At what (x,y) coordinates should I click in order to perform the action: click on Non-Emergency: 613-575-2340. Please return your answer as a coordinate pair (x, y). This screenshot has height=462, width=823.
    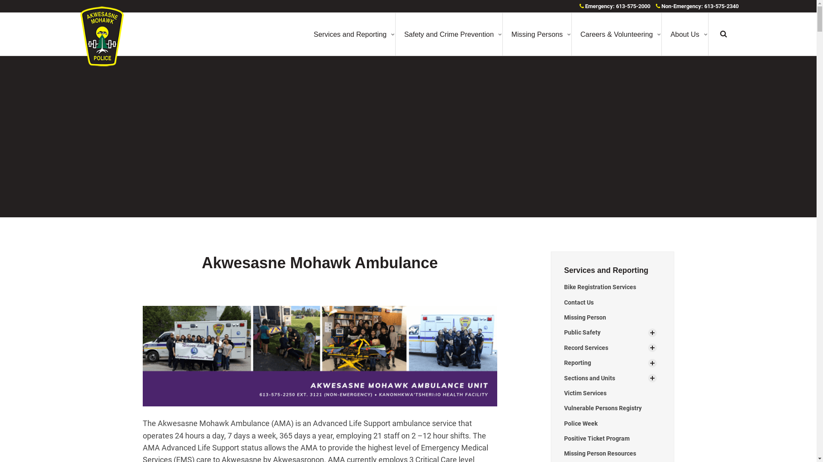
    Looking at the image, I should click on (697, 6).